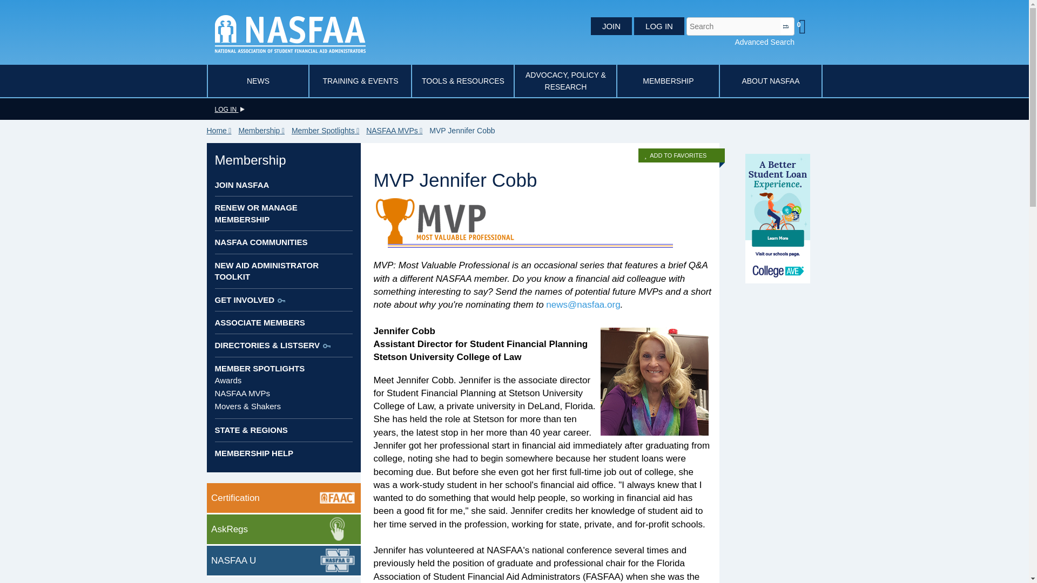  I want to click on Renew or Manage Membership, so click(256, 213).